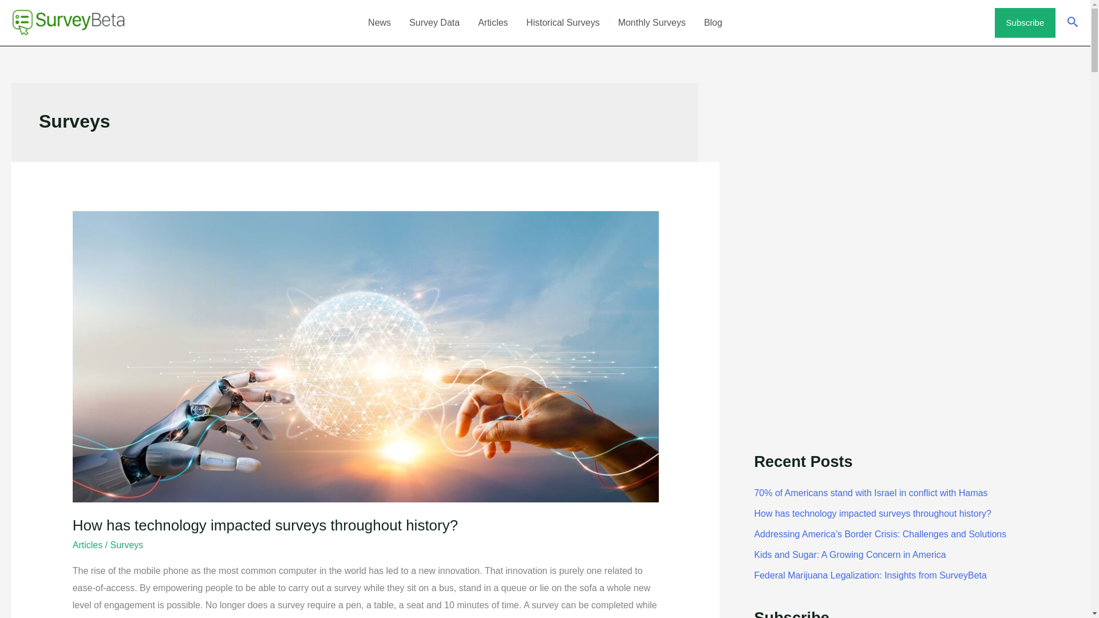  I want to click on Survey Data, so click(434, 23).